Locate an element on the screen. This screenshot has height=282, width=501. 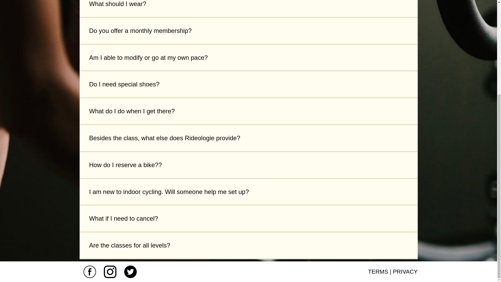
TERMS is located at coordinates (378, 272).